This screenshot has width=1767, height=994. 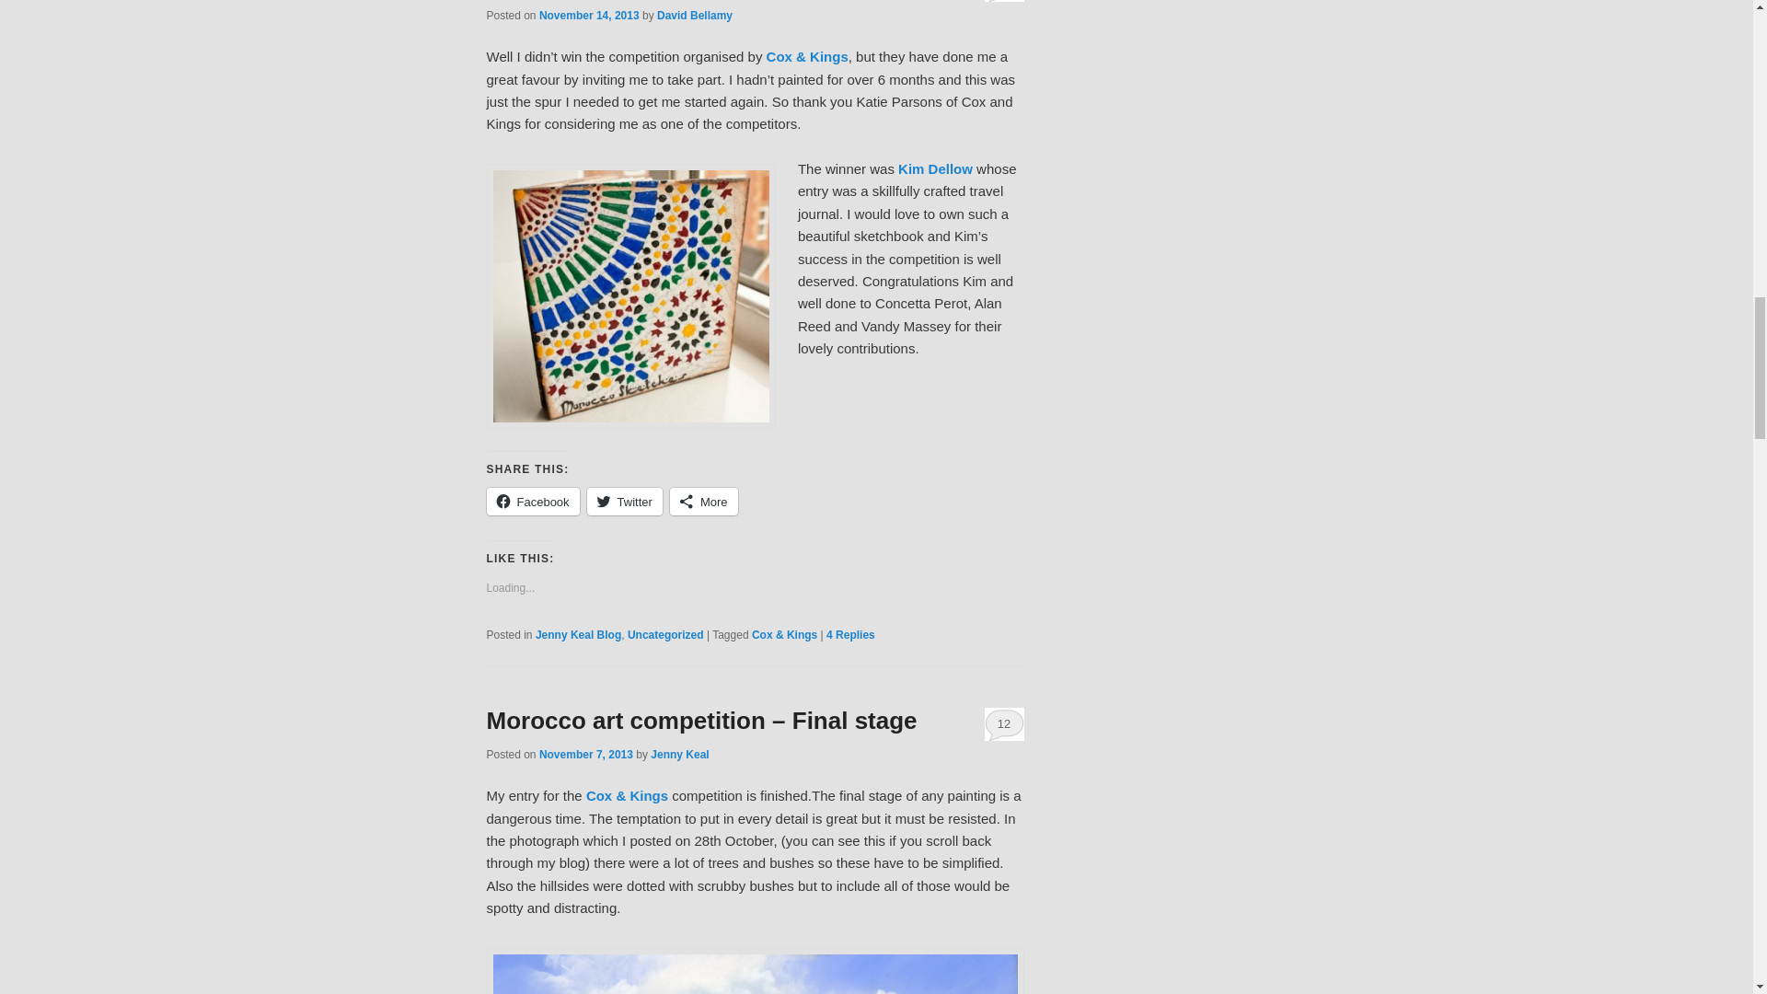 What do you see at coordinates (589, 15) in the screenshot?
I see `5:16 pm` at bounding box center [589, 15].